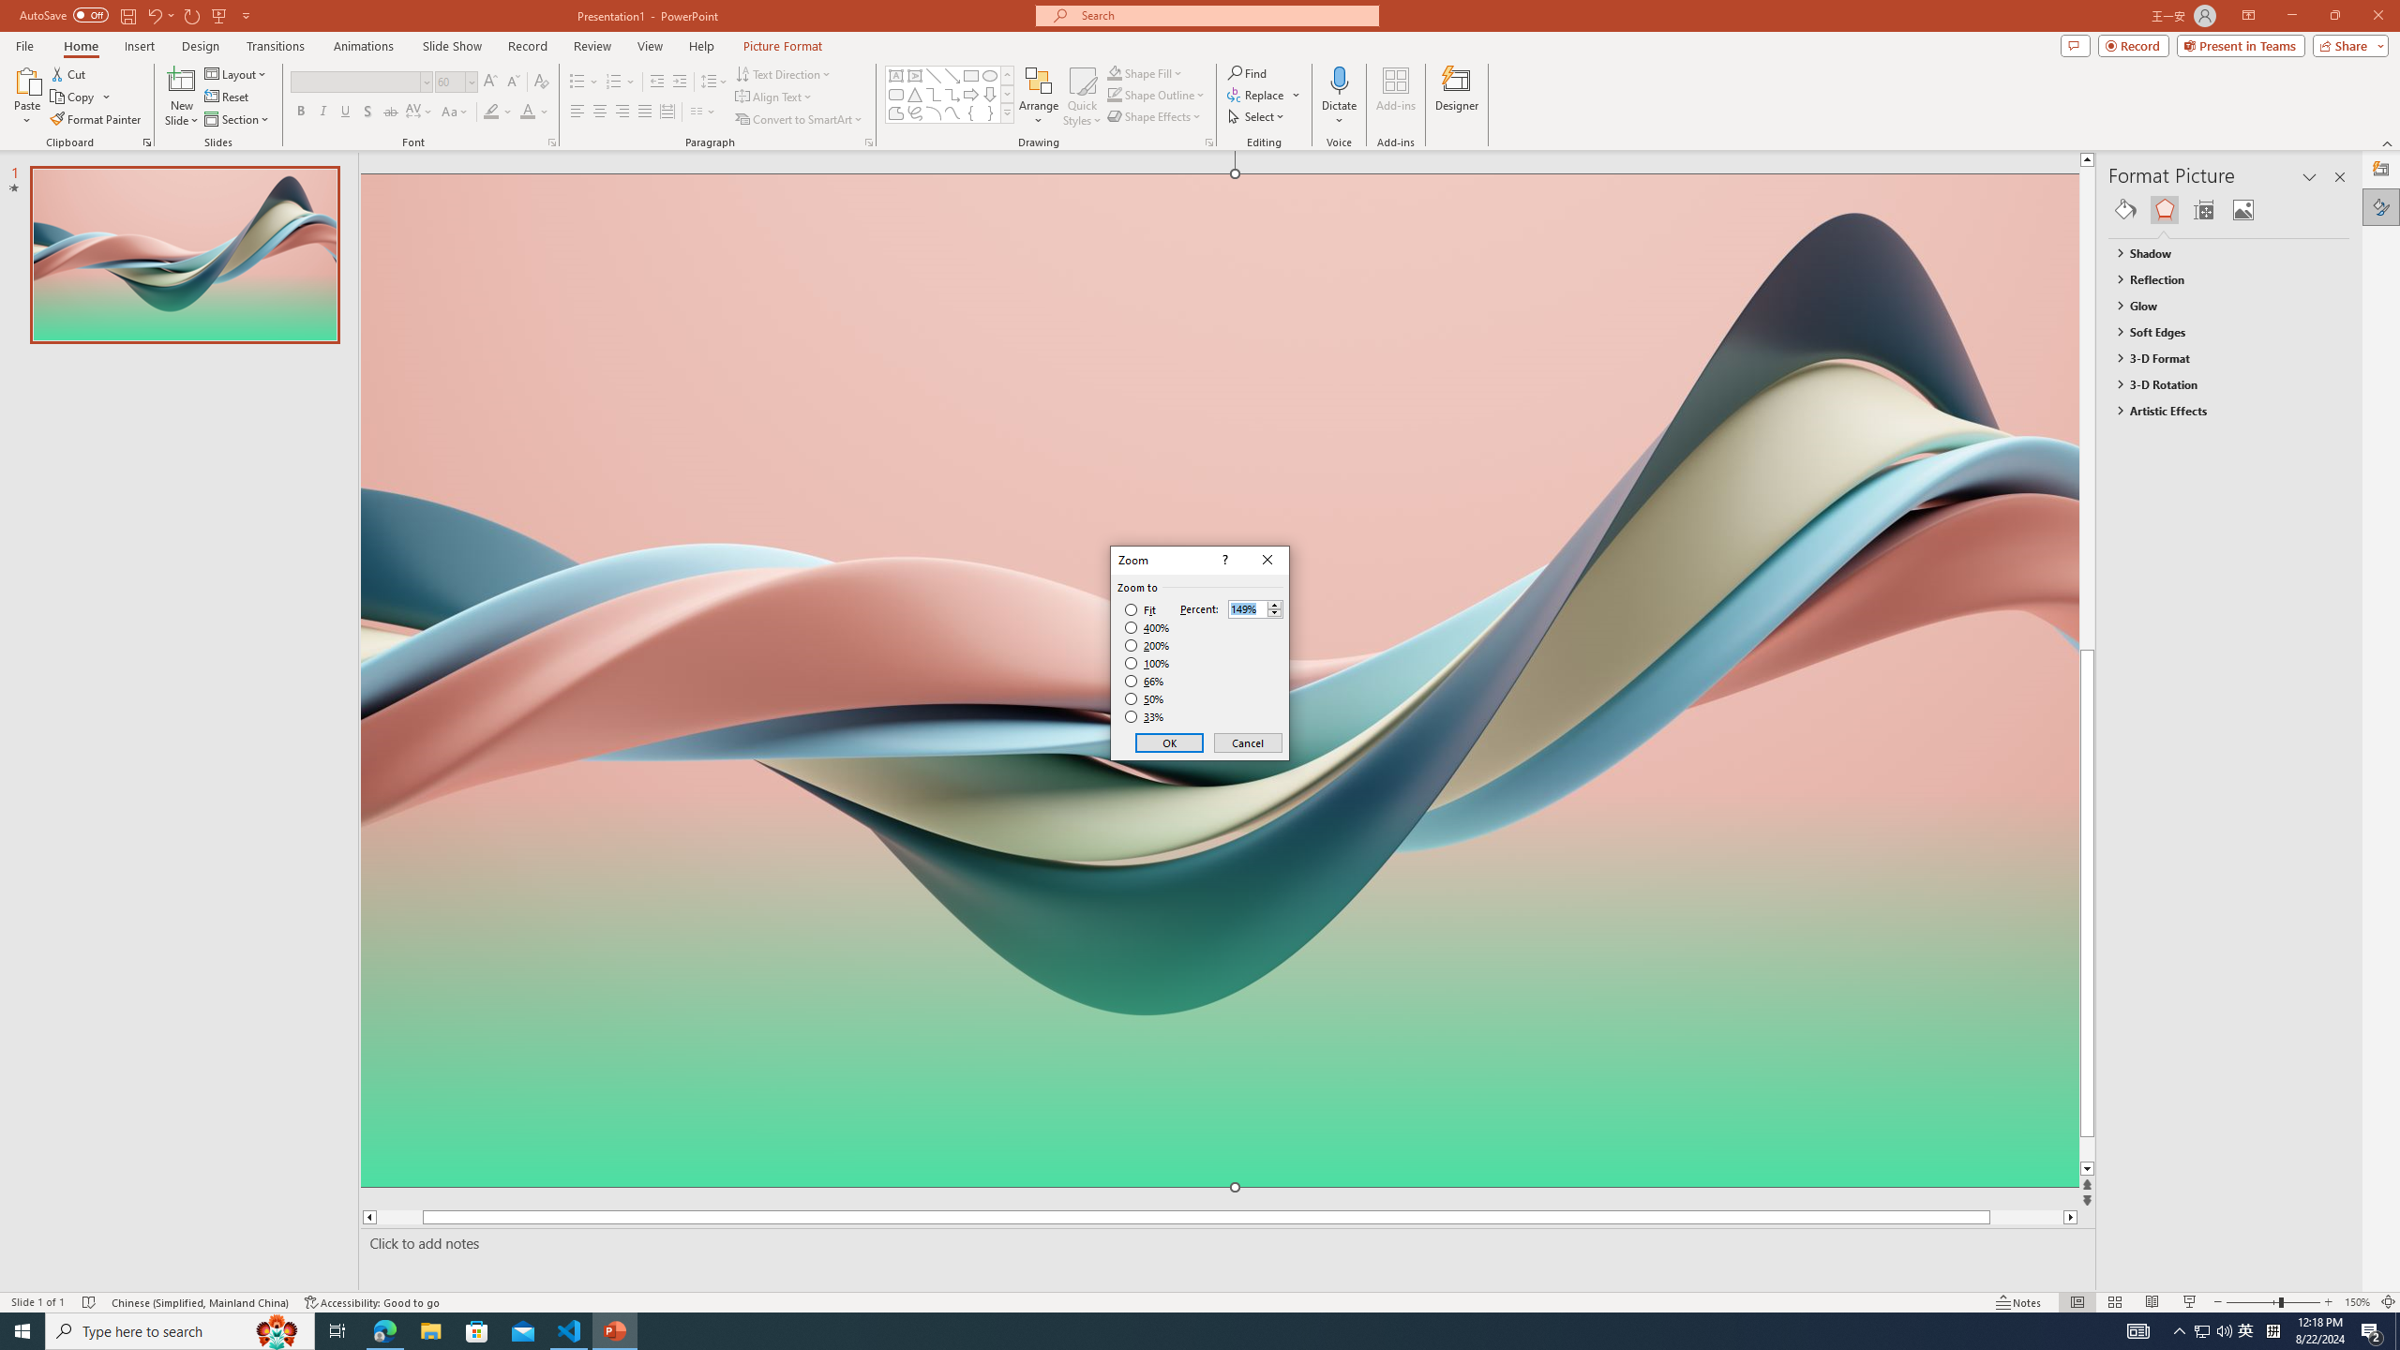  I want to click on Arrow: Down, so click(527, 112).